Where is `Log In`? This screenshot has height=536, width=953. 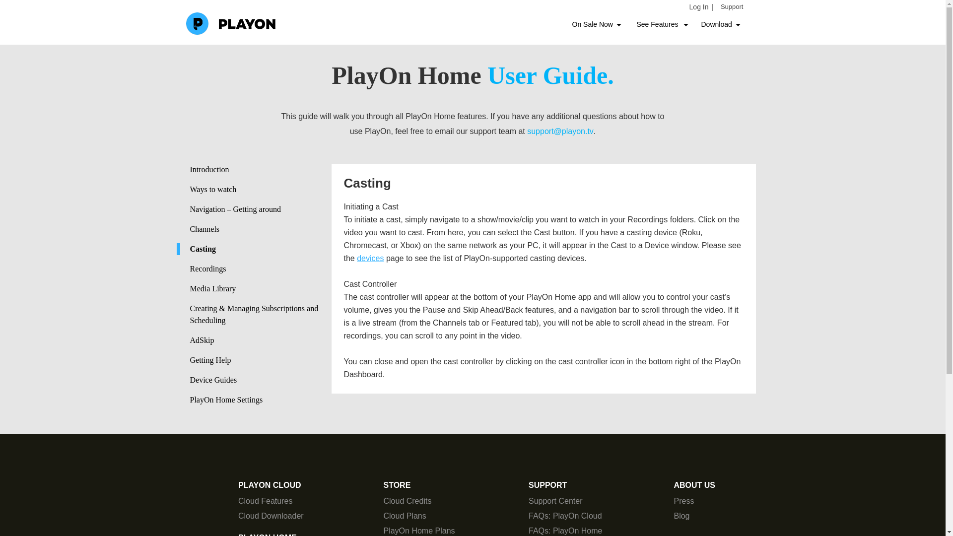 Log In is located at coordinates (699, 7).